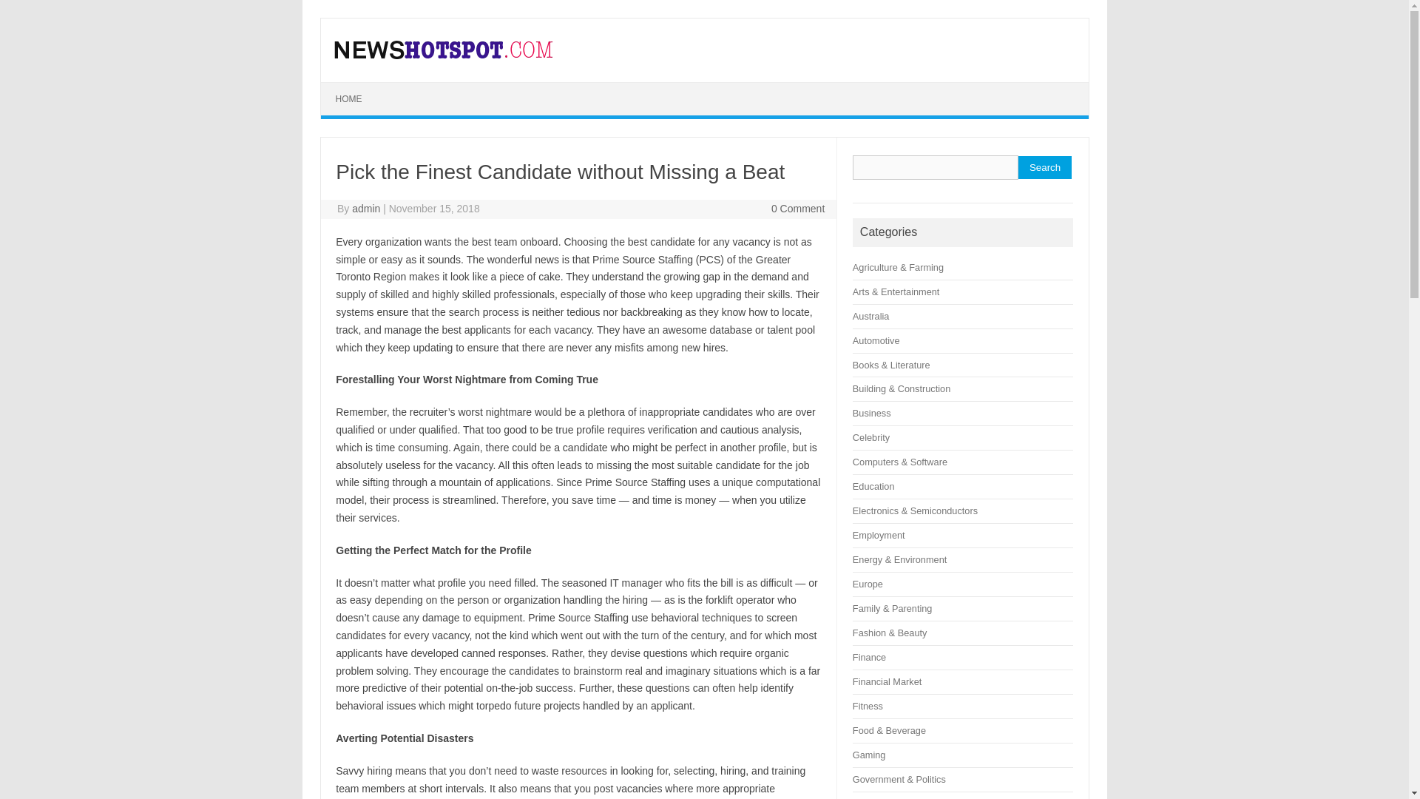  Describe the element at coordinates (797, 209) in the screenshot. I see `0 Comment` at that location.